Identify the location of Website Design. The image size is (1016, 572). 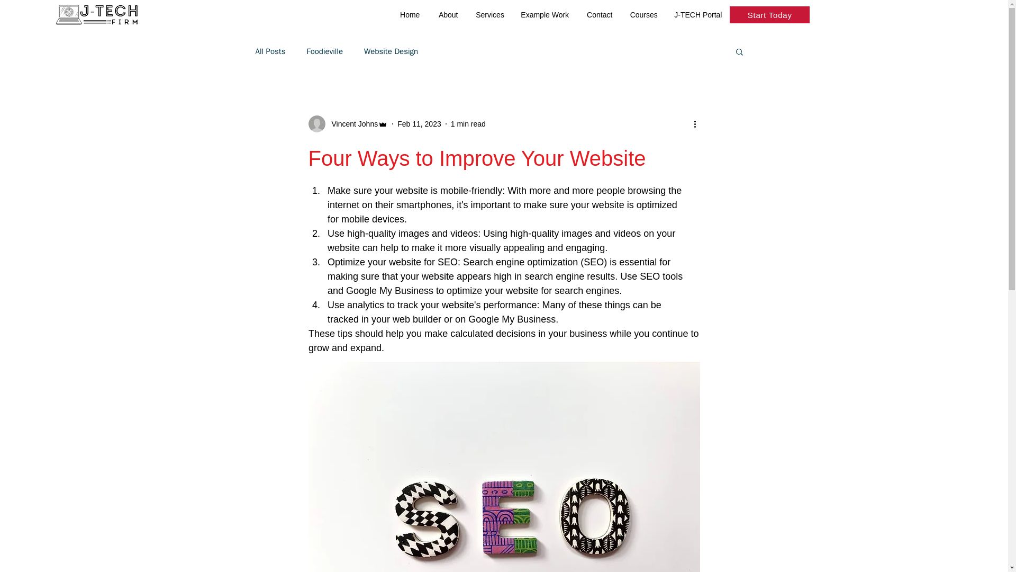
(391, 51).